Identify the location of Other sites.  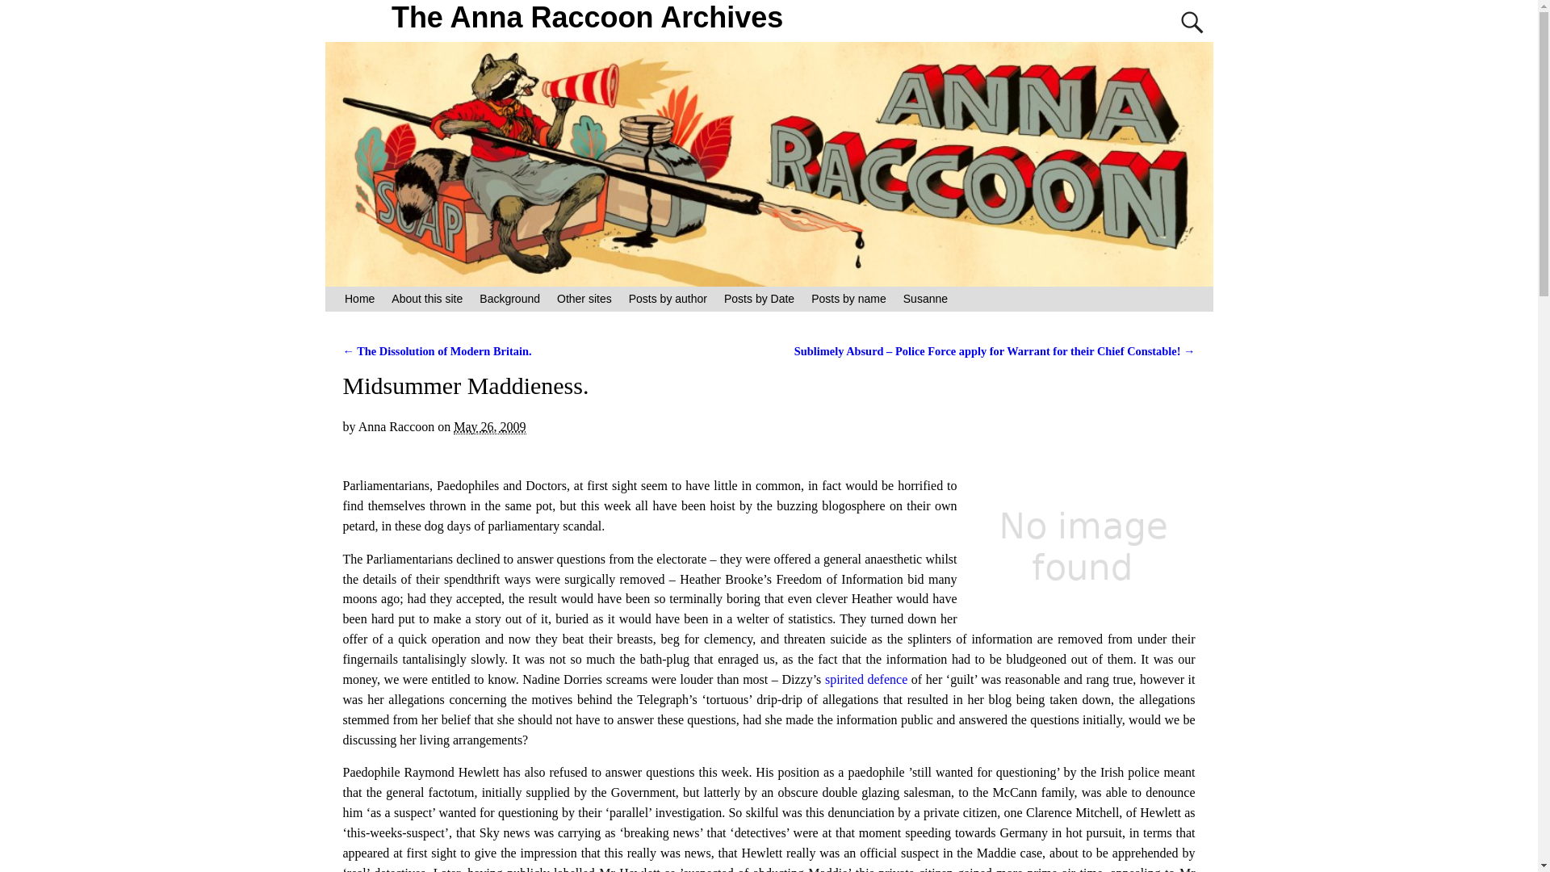
(584, 299).